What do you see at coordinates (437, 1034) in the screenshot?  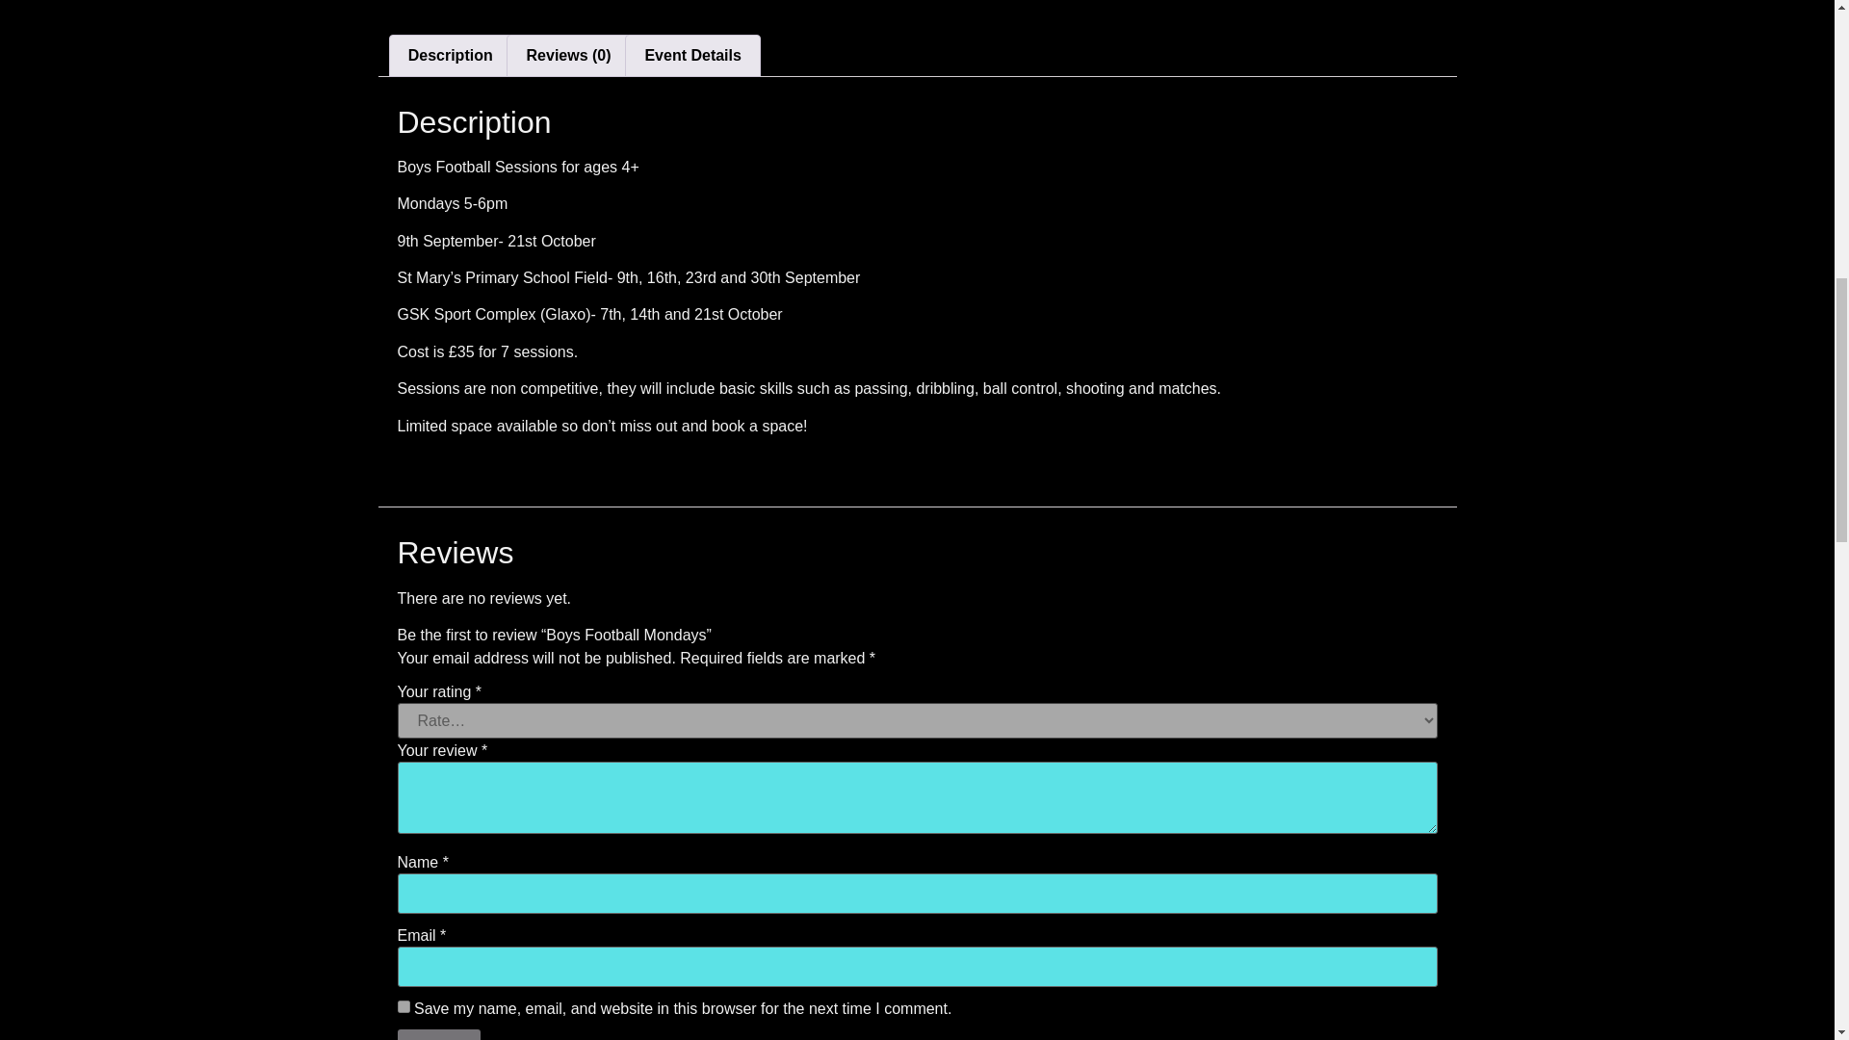 I see `Submit` at bounding box center [437, 1034].